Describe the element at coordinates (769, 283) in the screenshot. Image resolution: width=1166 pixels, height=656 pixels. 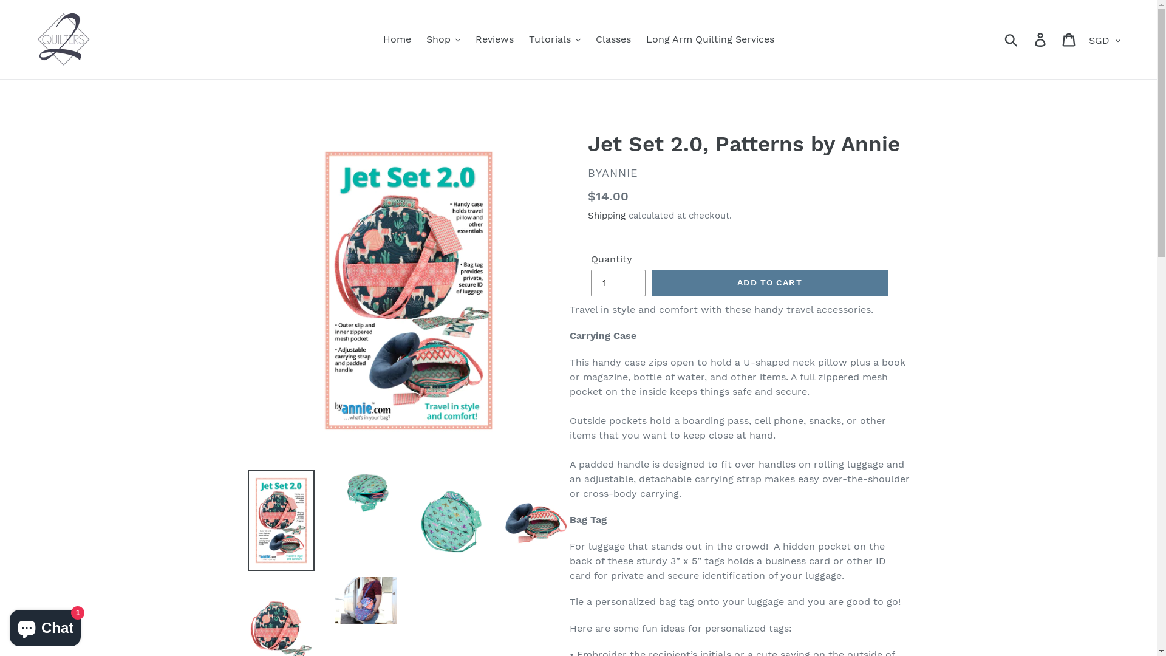
I see `ADD TO CART` at that location.